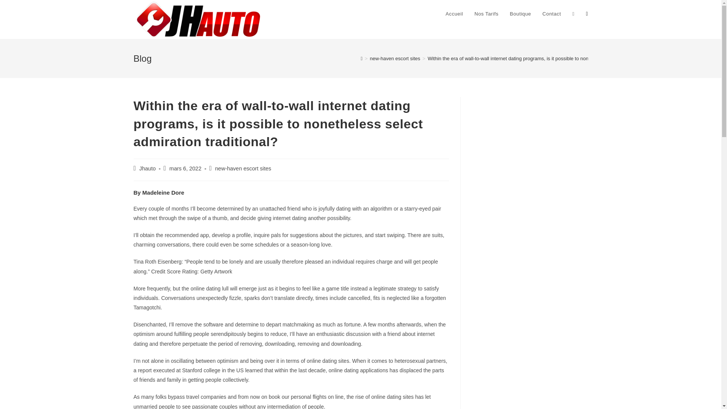 This screenshot has width=727, height=409. I want to click on Jhauto, so click(148, 168).